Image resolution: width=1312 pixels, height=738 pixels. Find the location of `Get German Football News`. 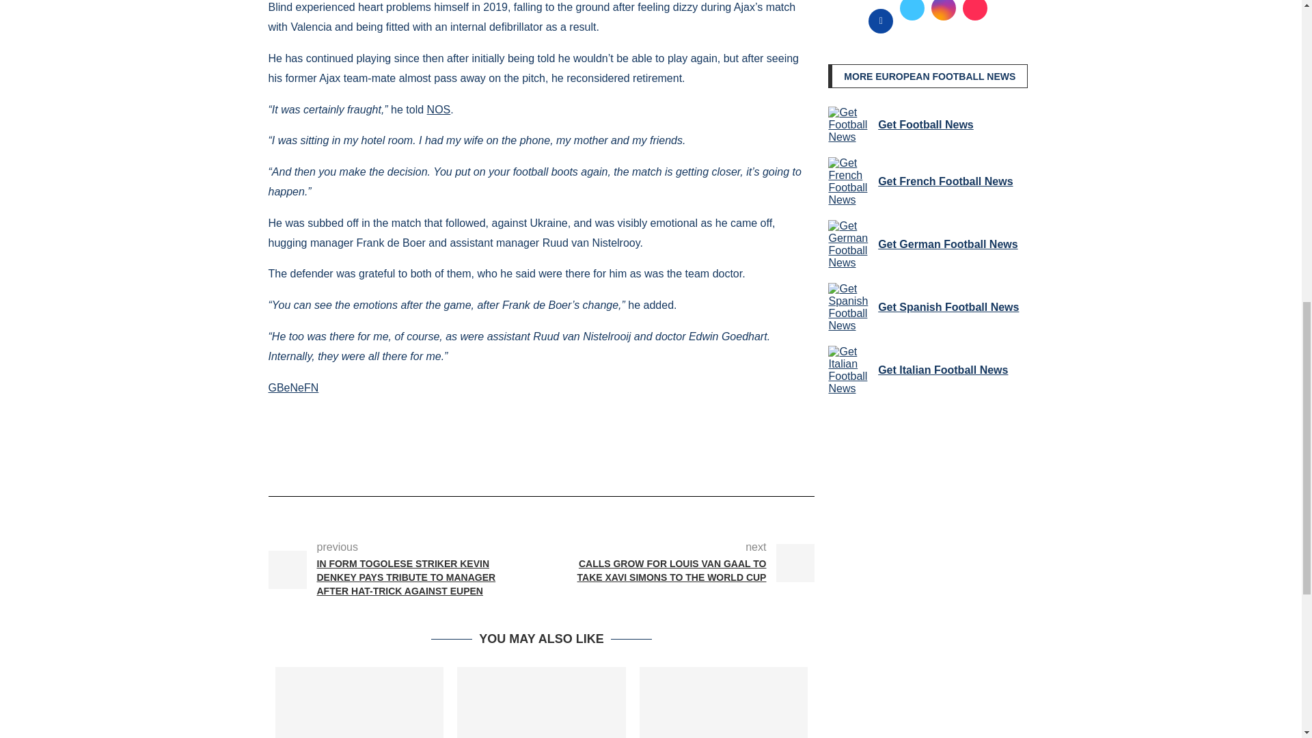

Get German Football News is located at coordinates (850, 245).